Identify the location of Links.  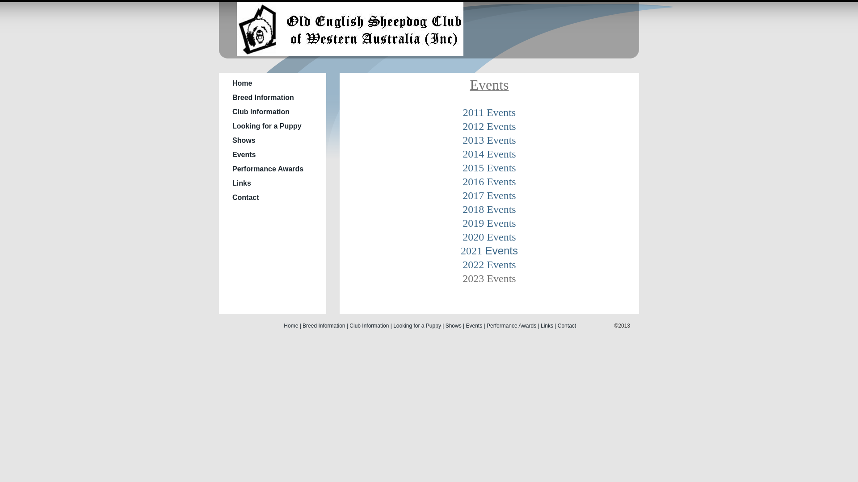
(242, 183).